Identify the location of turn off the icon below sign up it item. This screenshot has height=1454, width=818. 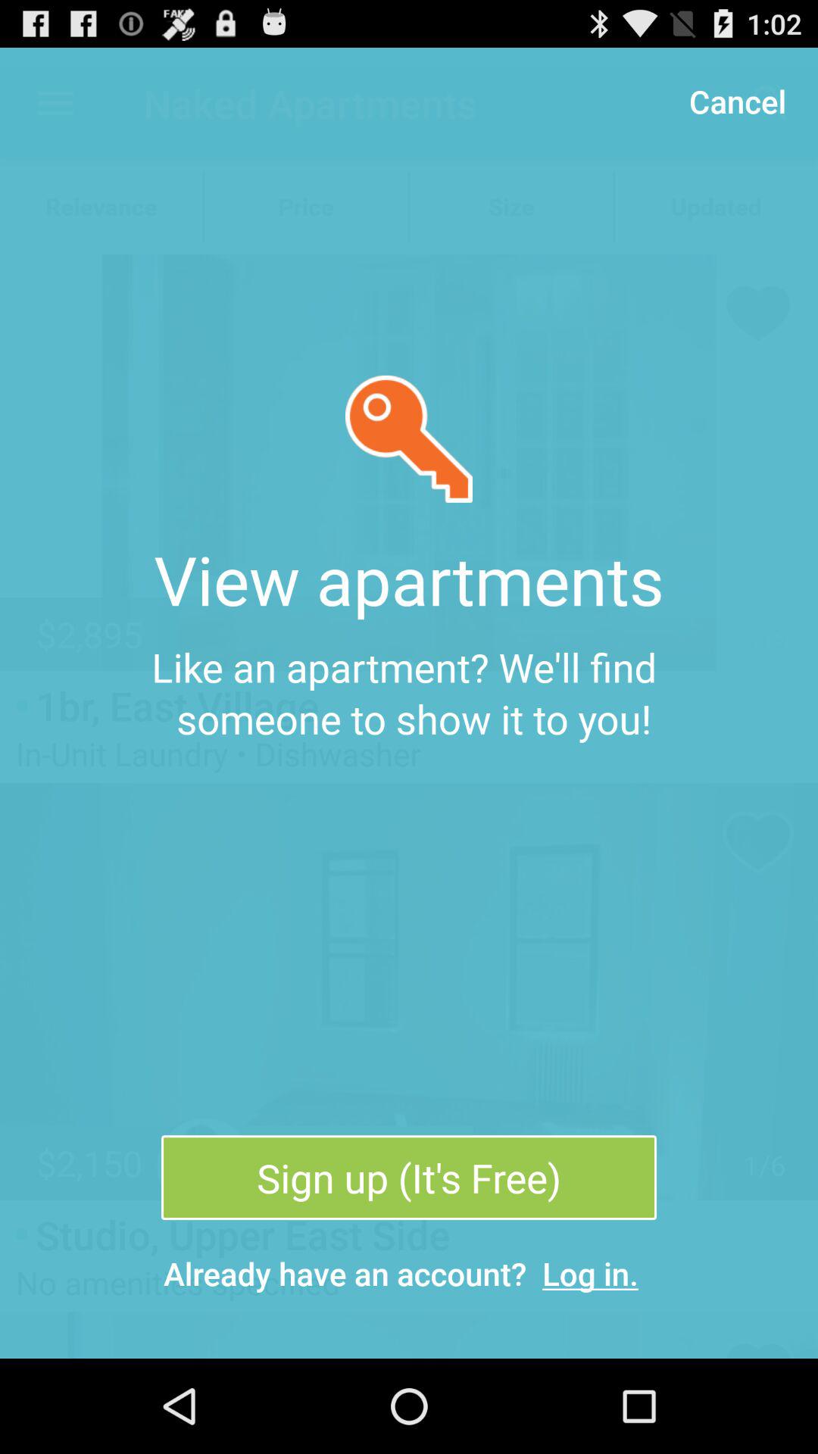
(591, 1274).